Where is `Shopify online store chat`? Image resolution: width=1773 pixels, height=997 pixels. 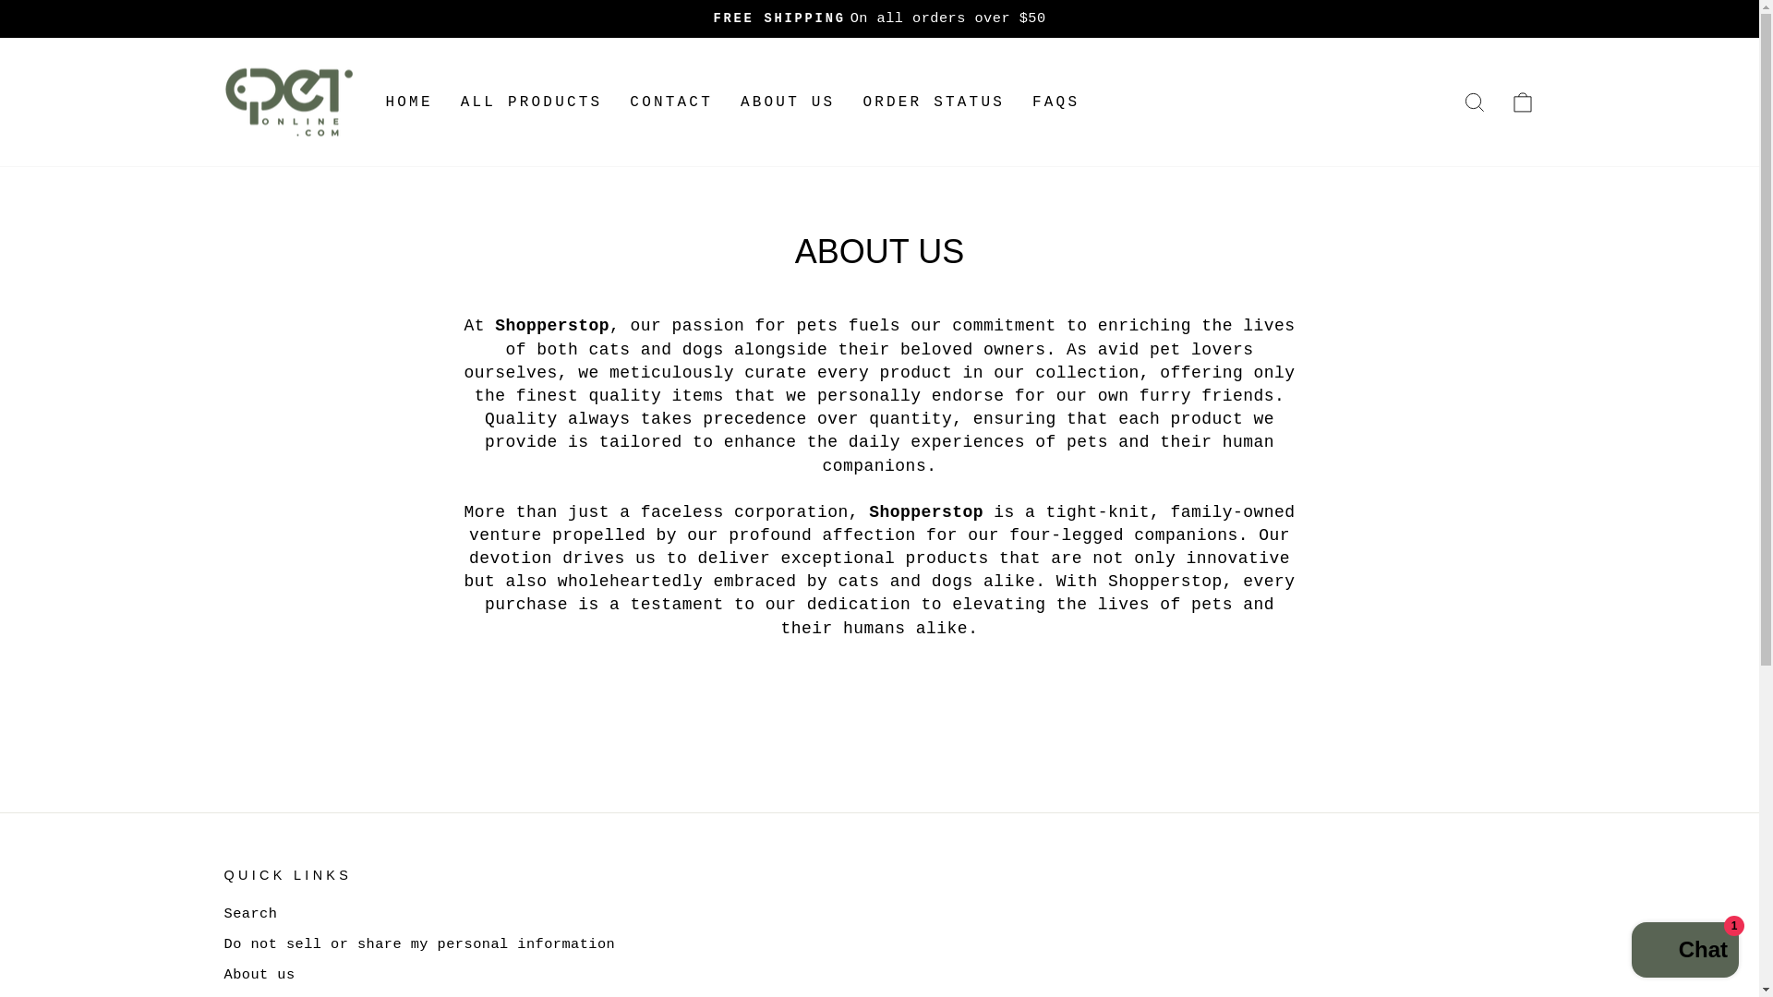 Shopify online store chat is located at coordinates (532, 102).